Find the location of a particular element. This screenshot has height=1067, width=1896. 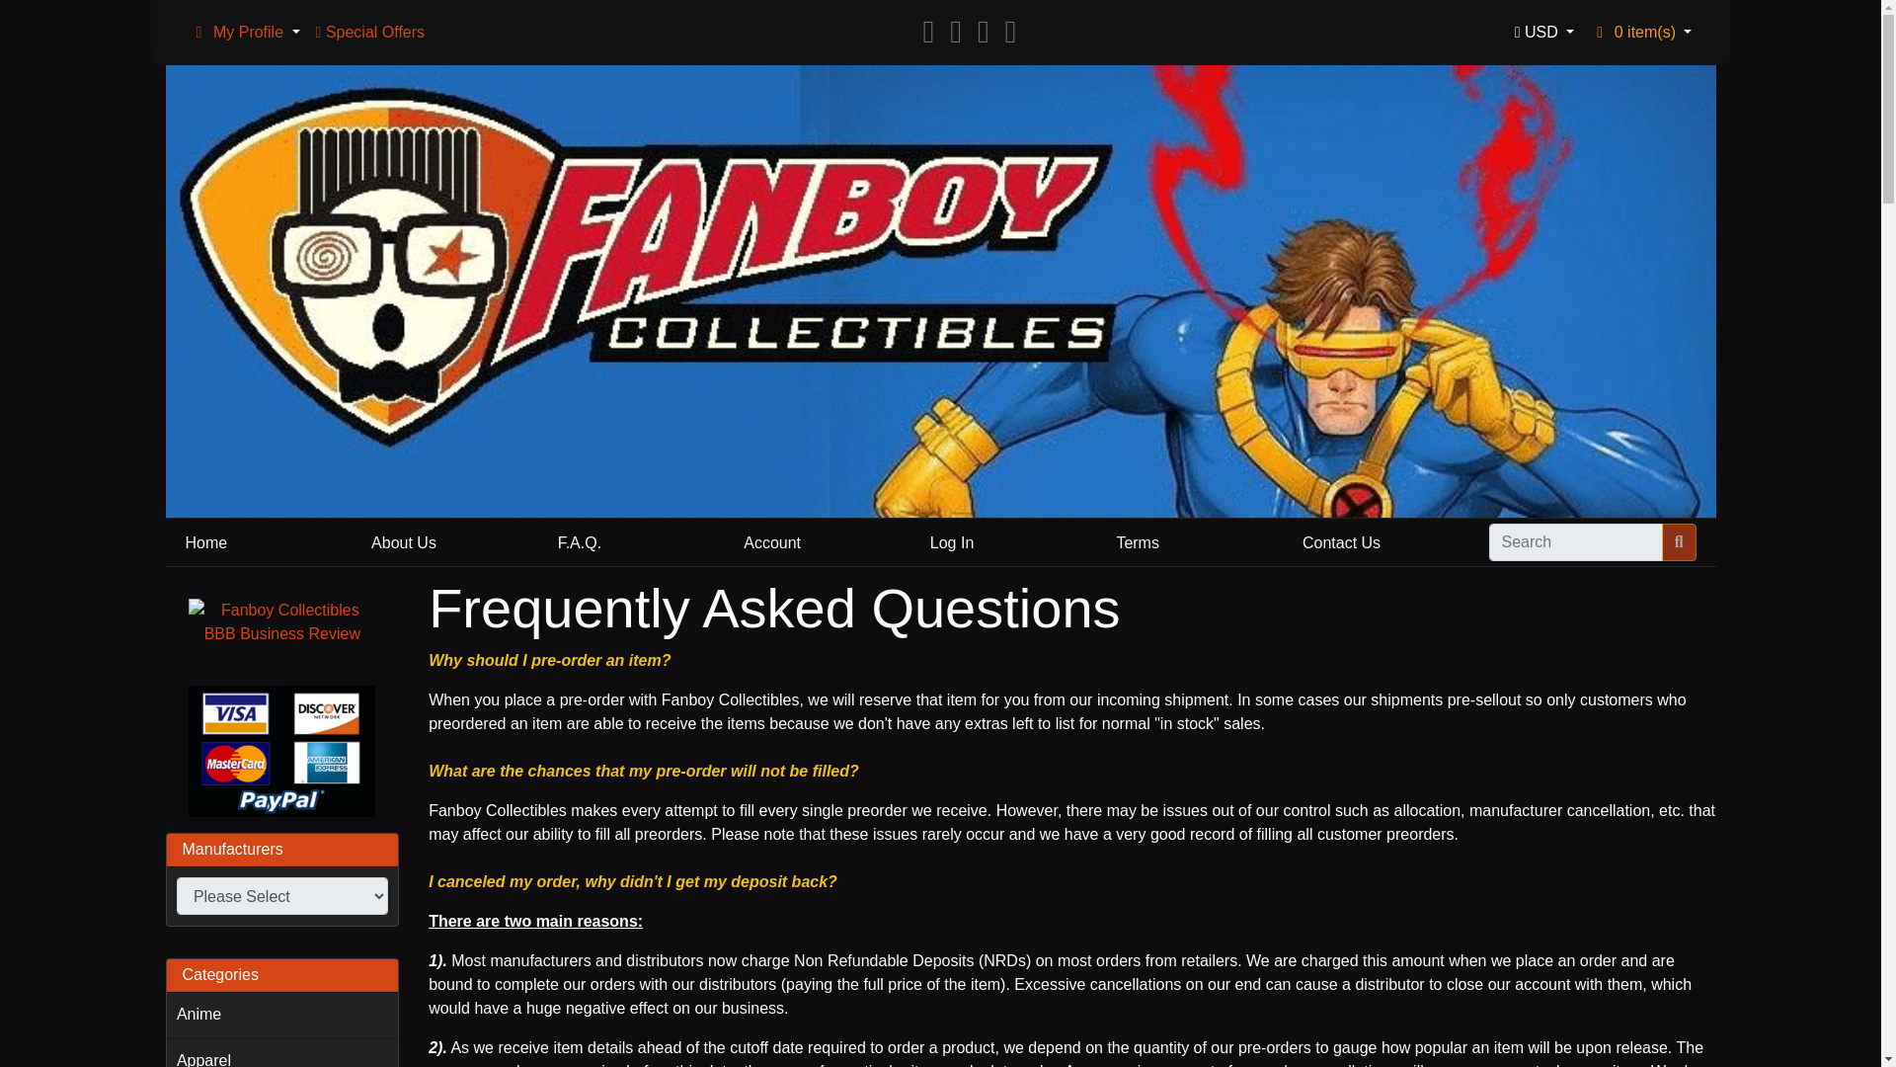

Fanboy Collectibles BBB Business Review is located at coordinates (282, 622).